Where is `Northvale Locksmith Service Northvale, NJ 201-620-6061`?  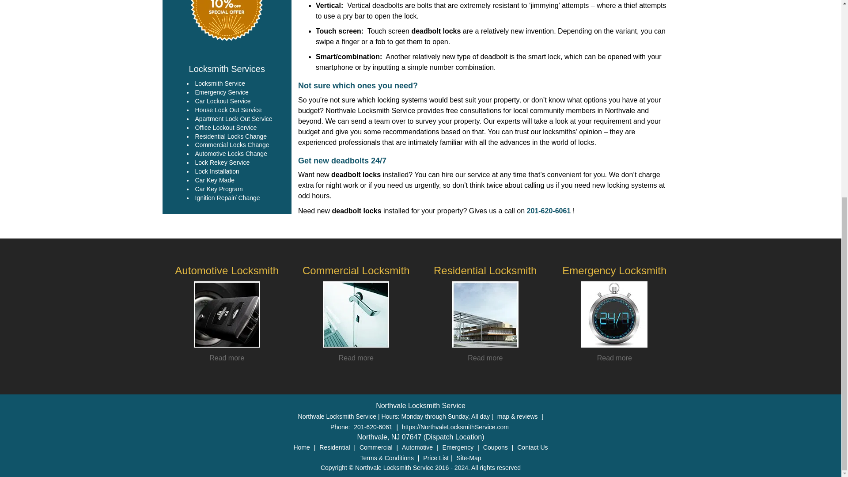
Northvale Locksmith Service Northvale, NJ 201-620-6061 is located at coordinates (227, 314).